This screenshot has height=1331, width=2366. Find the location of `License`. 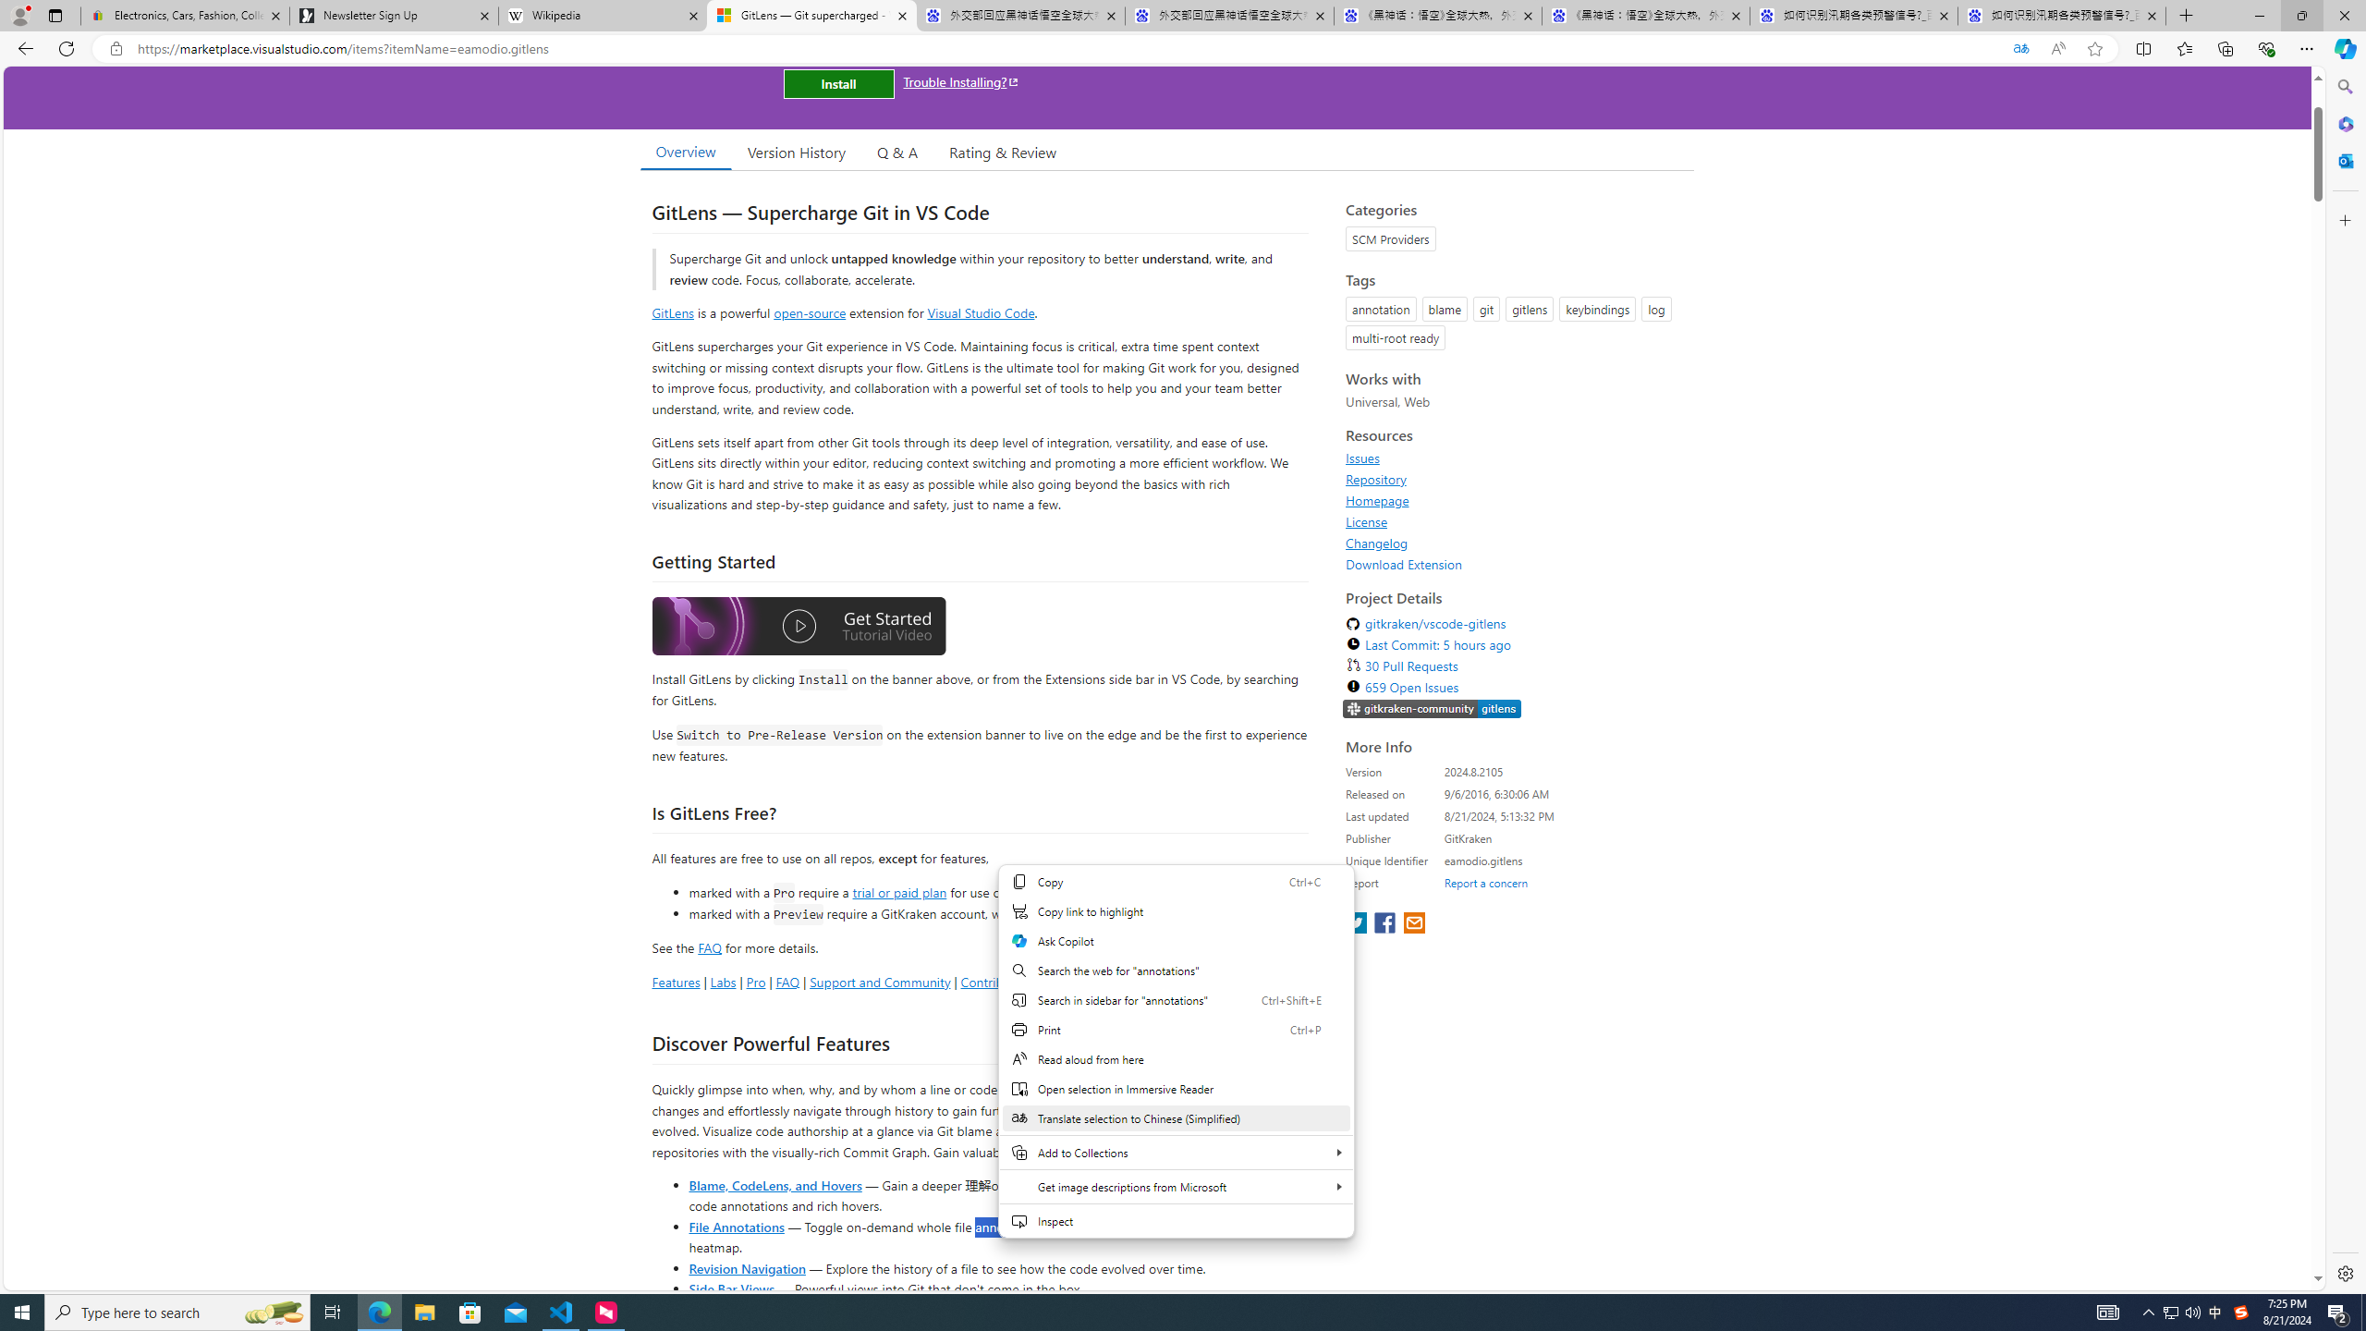

License is located at coordinates (1366, 521).